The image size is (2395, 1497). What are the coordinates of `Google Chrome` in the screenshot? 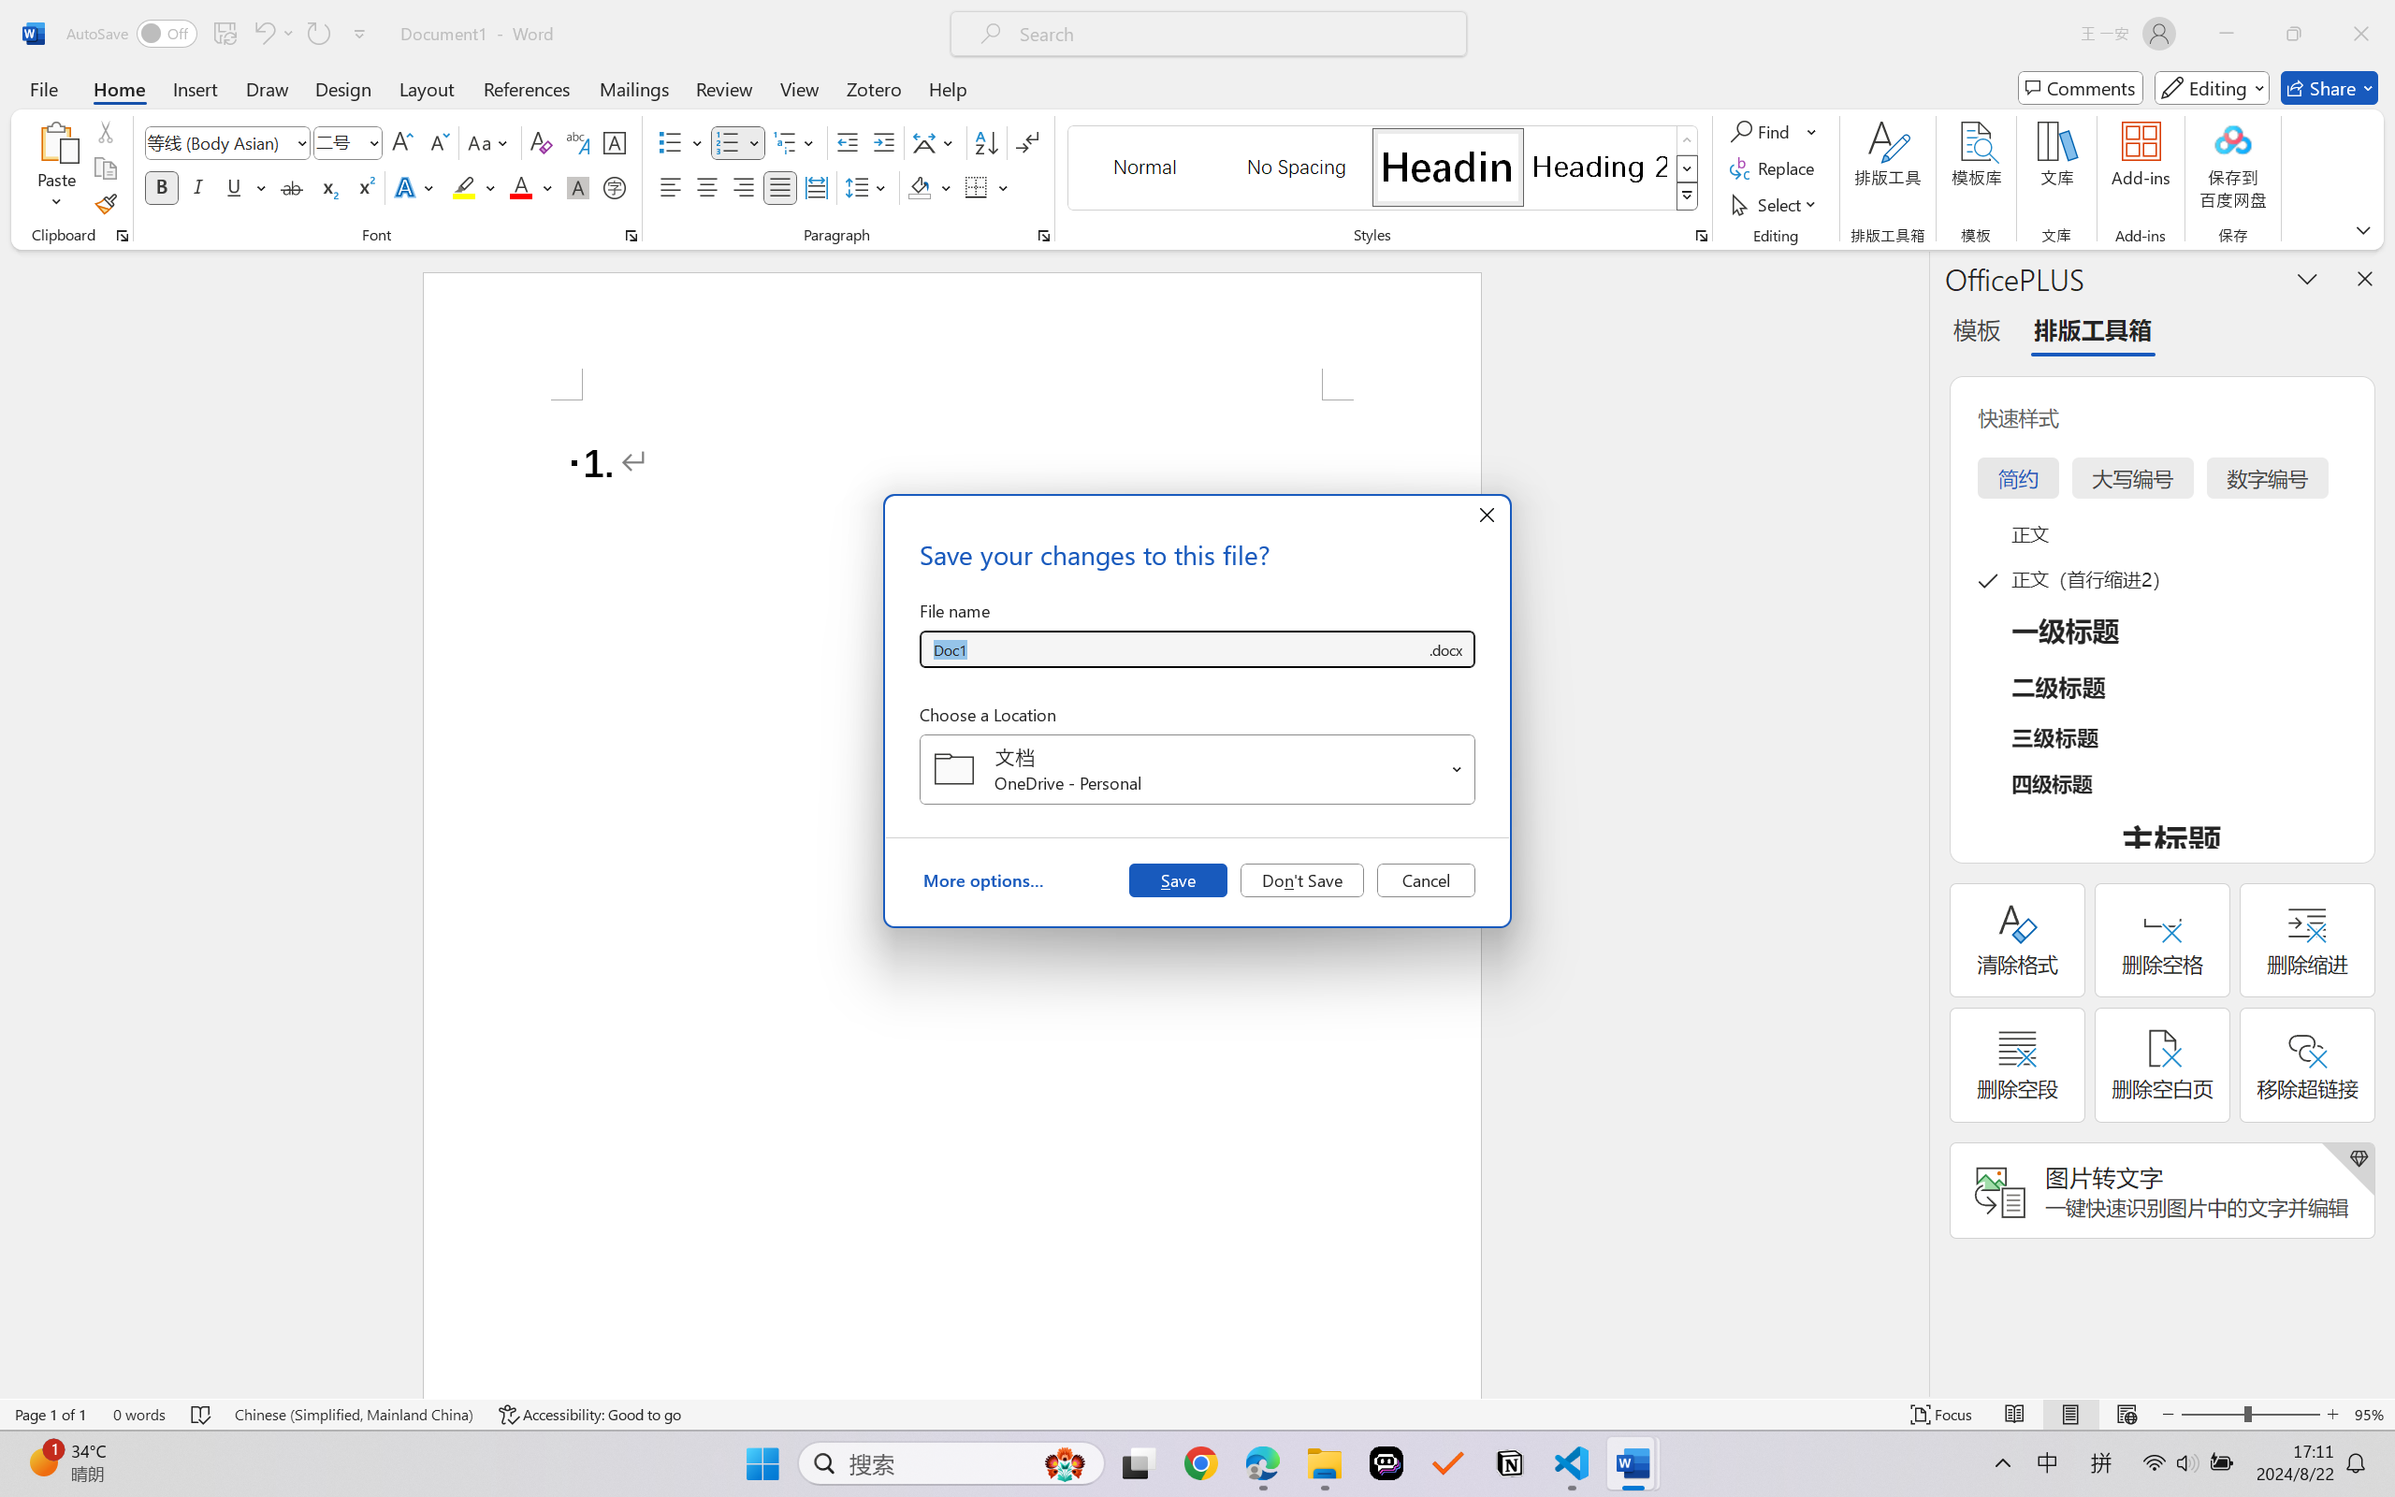 It's located at (1200, 1463).